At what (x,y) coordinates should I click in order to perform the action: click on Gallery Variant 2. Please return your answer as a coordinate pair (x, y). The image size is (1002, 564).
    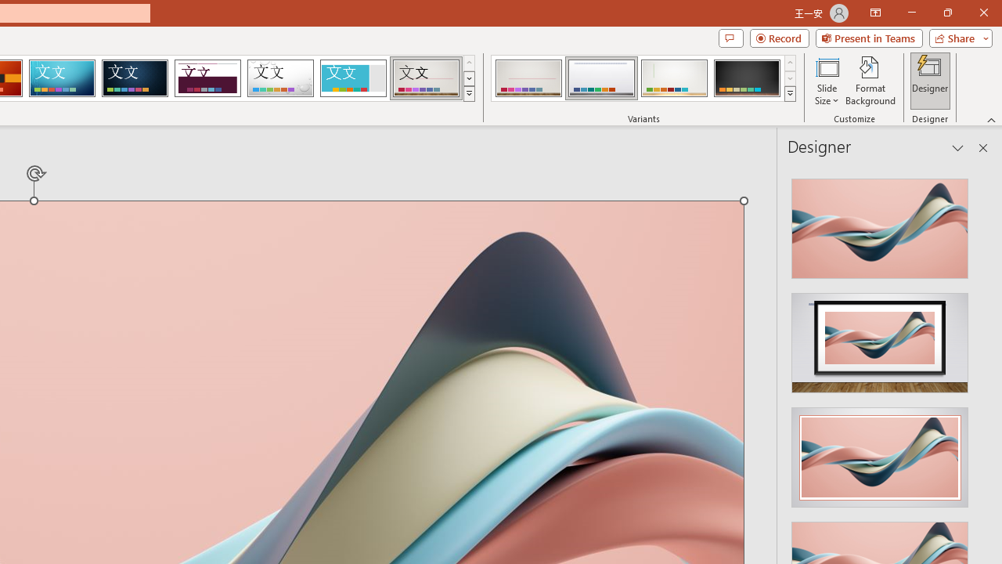
    Looking at the image, I should click on (601, 78).